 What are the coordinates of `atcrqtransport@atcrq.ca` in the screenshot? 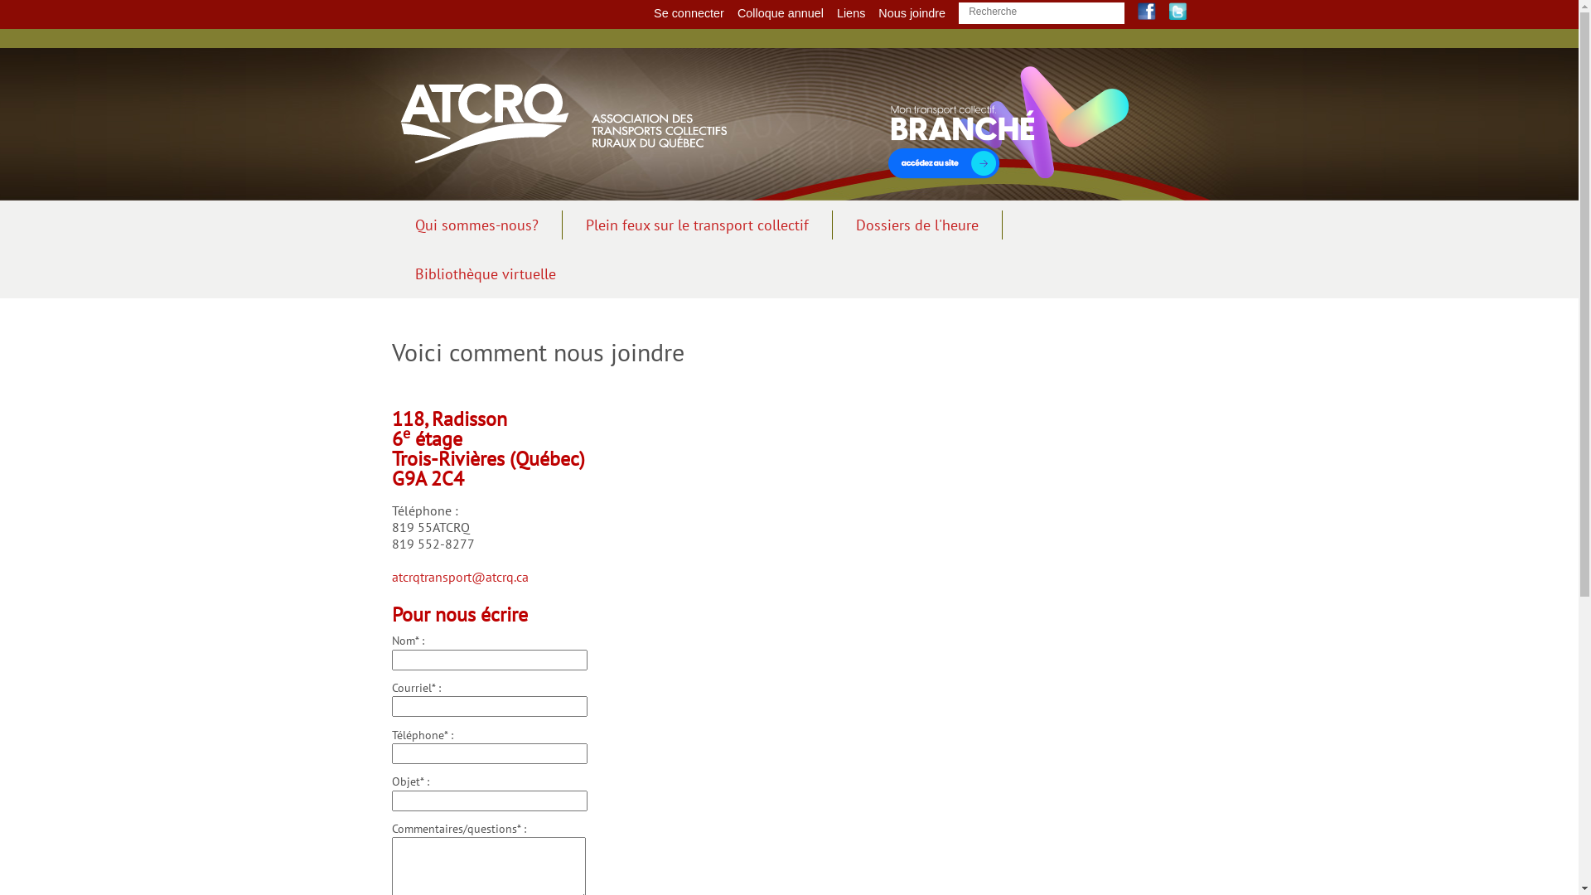 It's located at (459, 577).